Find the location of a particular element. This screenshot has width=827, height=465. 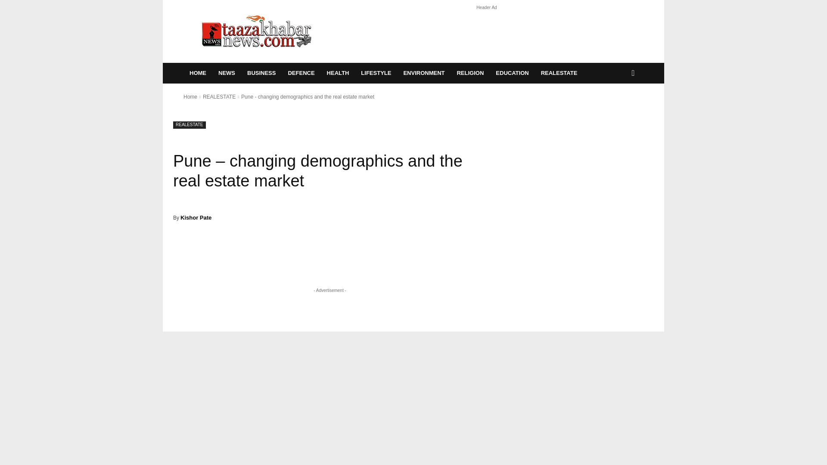

View all posts in REALESTATE is located at coordinates (219, 97).